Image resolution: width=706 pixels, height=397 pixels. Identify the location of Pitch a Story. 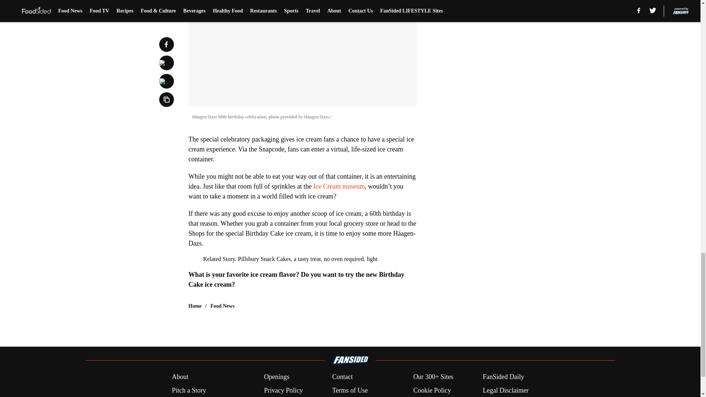
(189, 390).